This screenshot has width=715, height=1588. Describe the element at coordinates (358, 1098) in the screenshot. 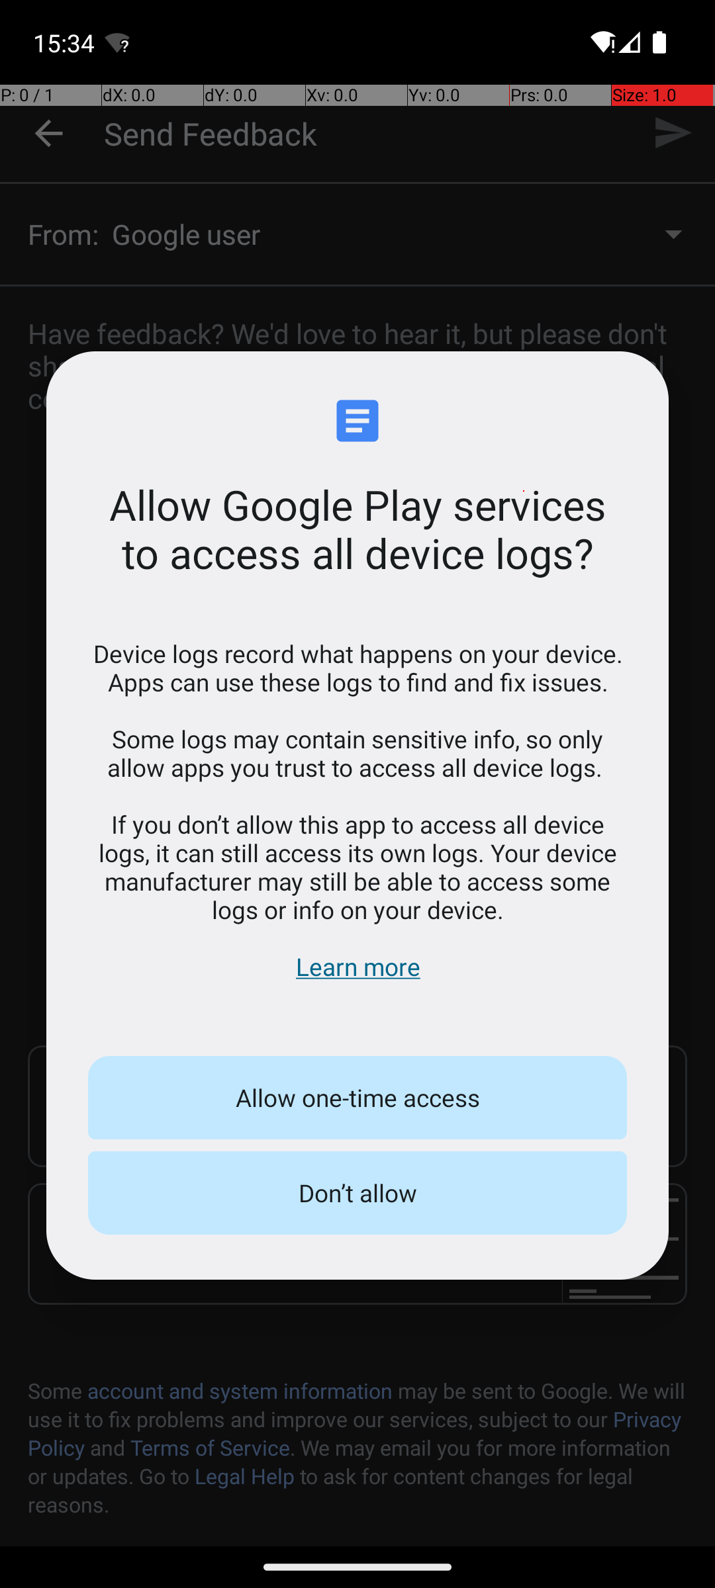

I see `Allow one-time access` at that location.